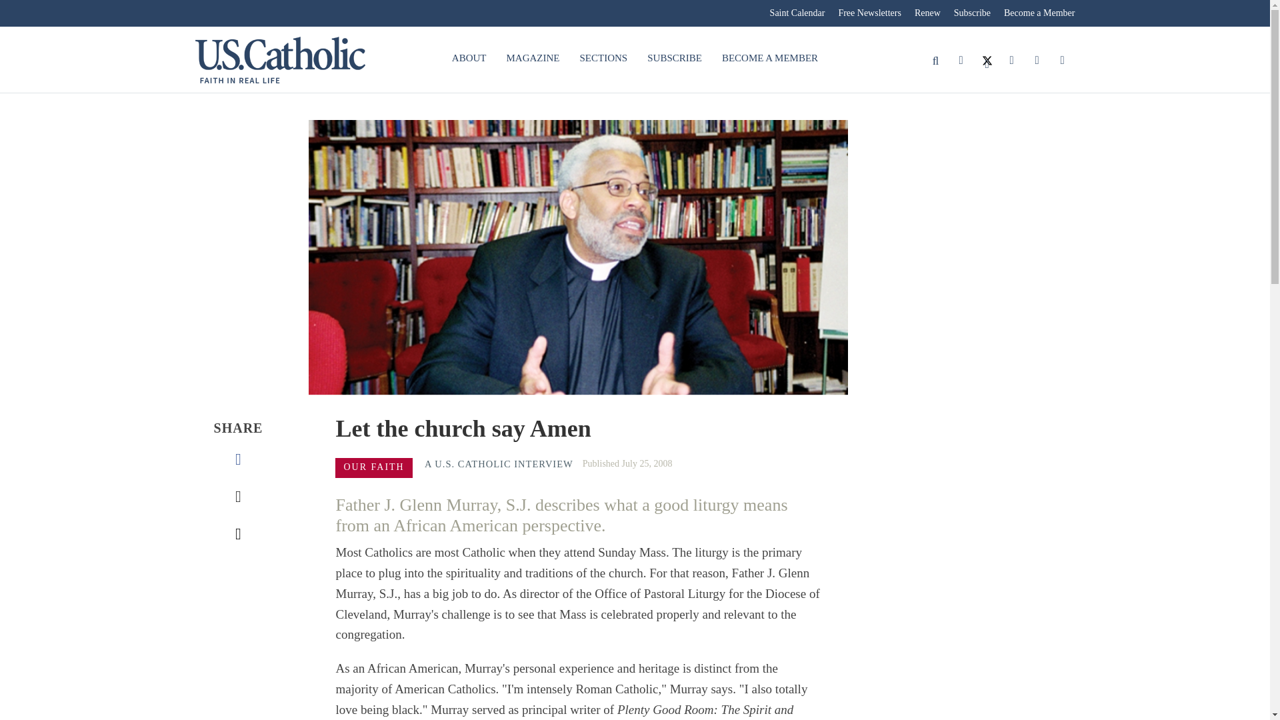  Describe the element at coordinates (927, 13) in the screenshot. I see `Renew` at that location.